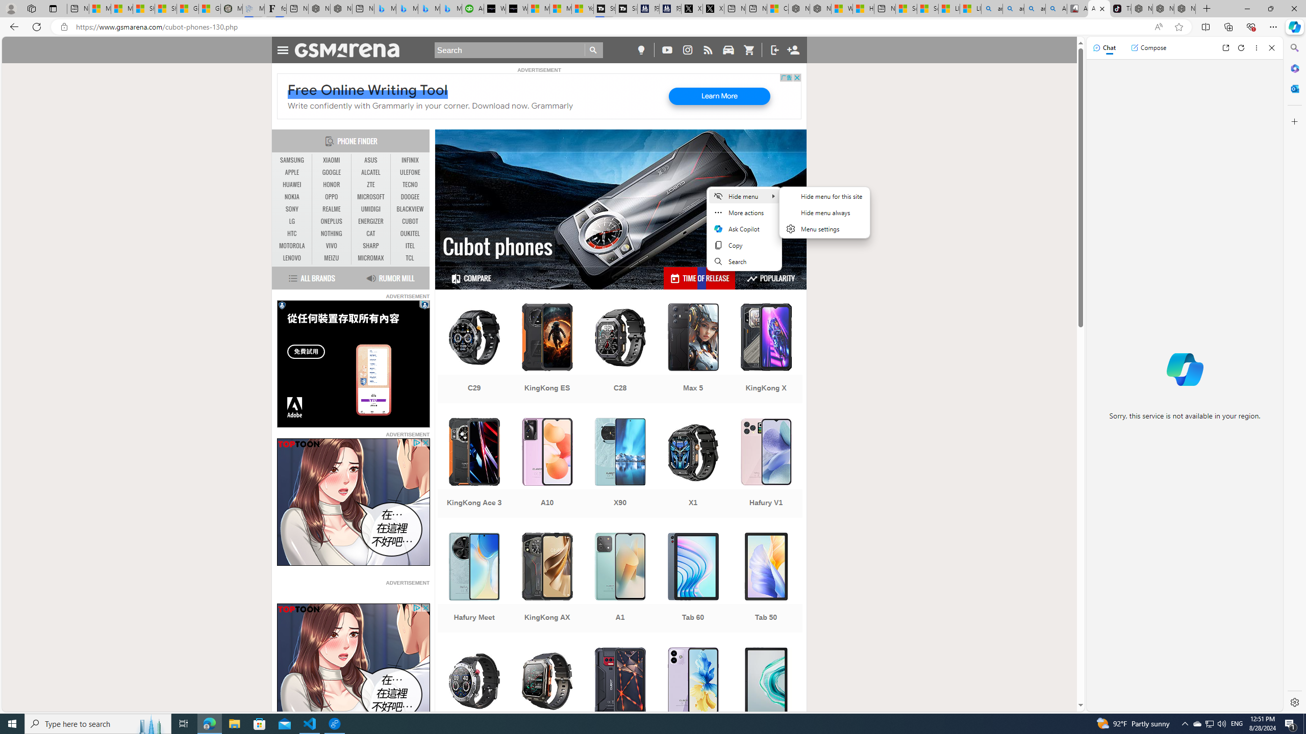 The image size is (1306, 734). What do you see at coordinates (410, 185) in the screenshot?
I see `TECNO` at bounding box center [410, 185].